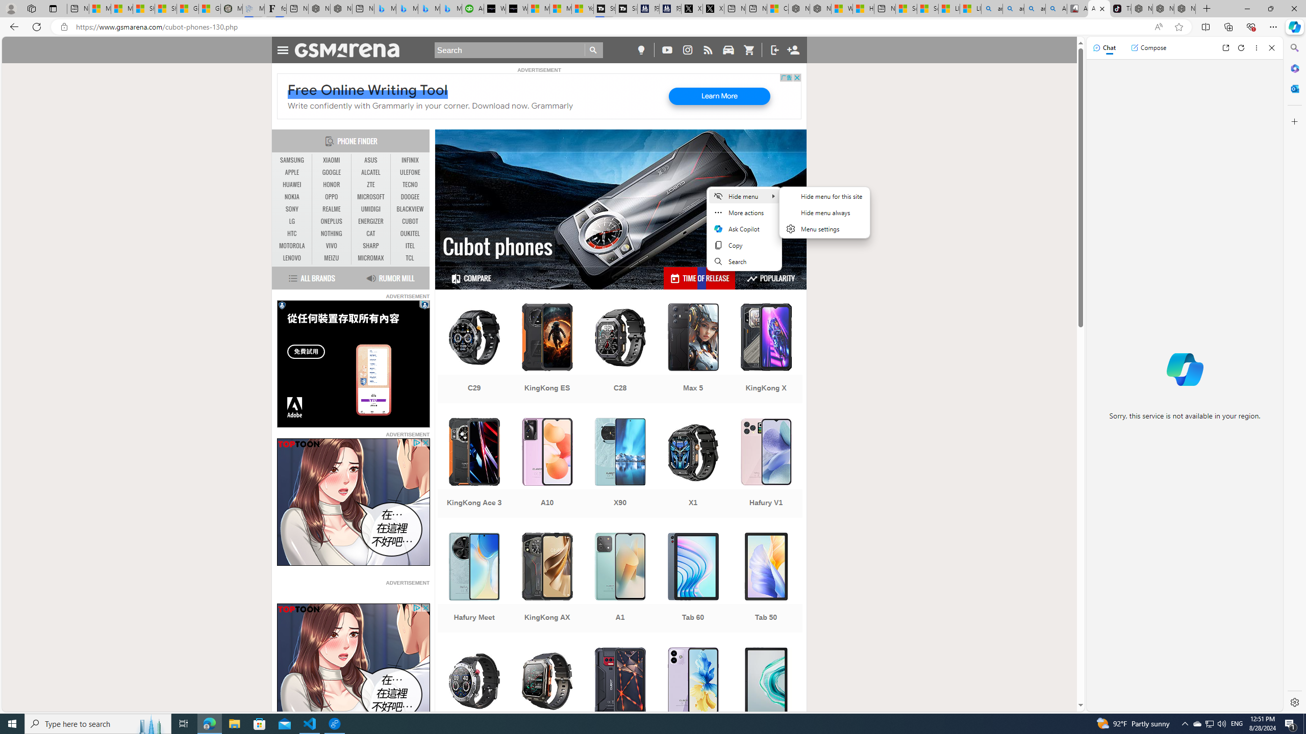 The image size is (1306, 734). What do you see at coordinates (410, 185) in the screenshot?
I see `TECNO` at bounding box center [410, 185].